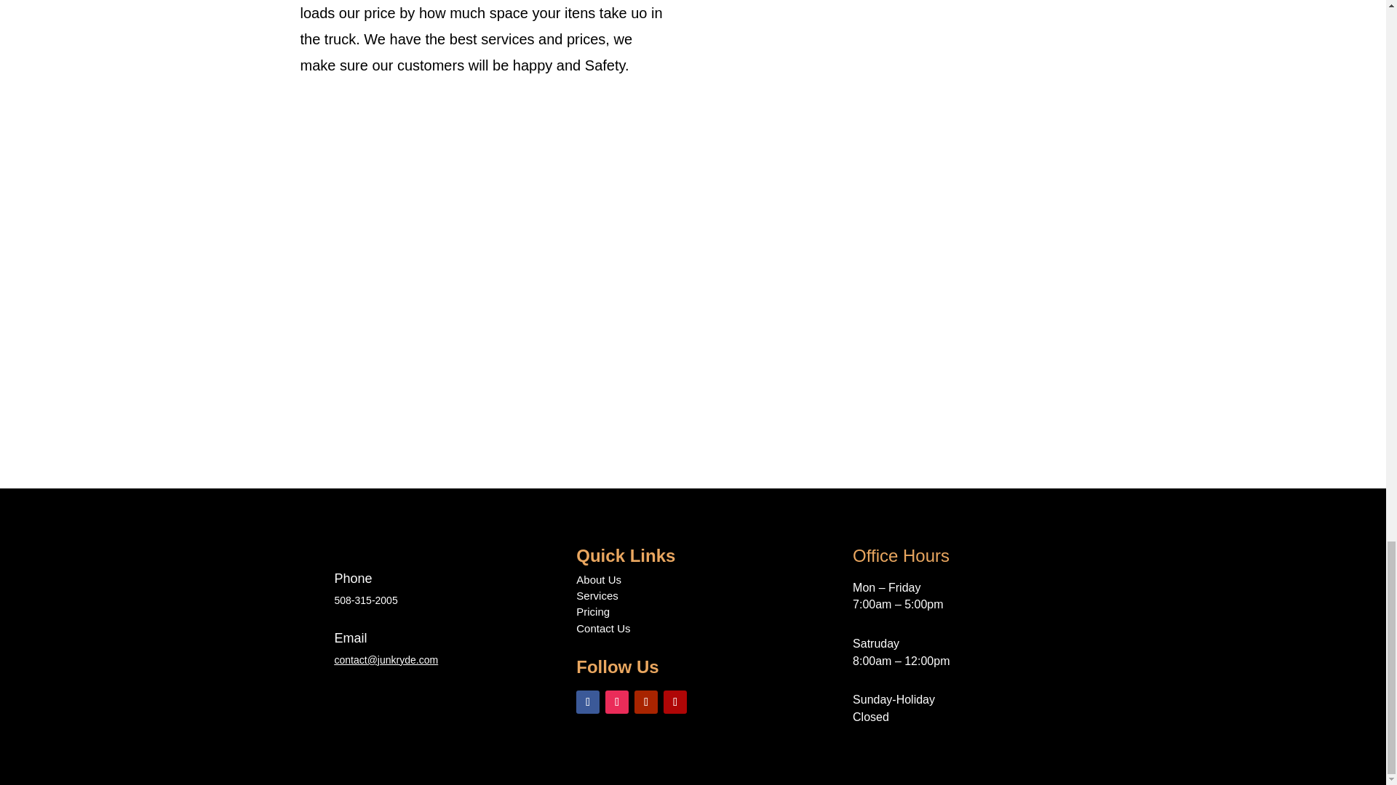 The width and height of the screenshot is (1397, 785). I want to click on About Us, so click(598, 579).